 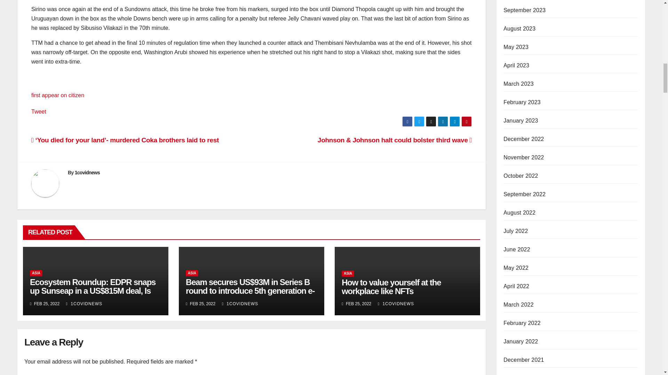 What do you see at coordinates (39, 112) in the screenshot?
I see `Tweet` at bounding box center [39, 112].